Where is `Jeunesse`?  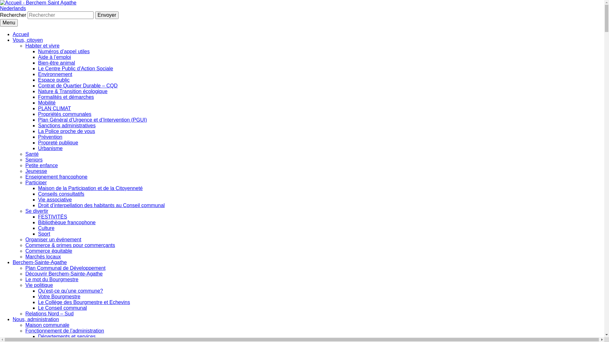 Jeunesse is located at coordinates (36, 171).